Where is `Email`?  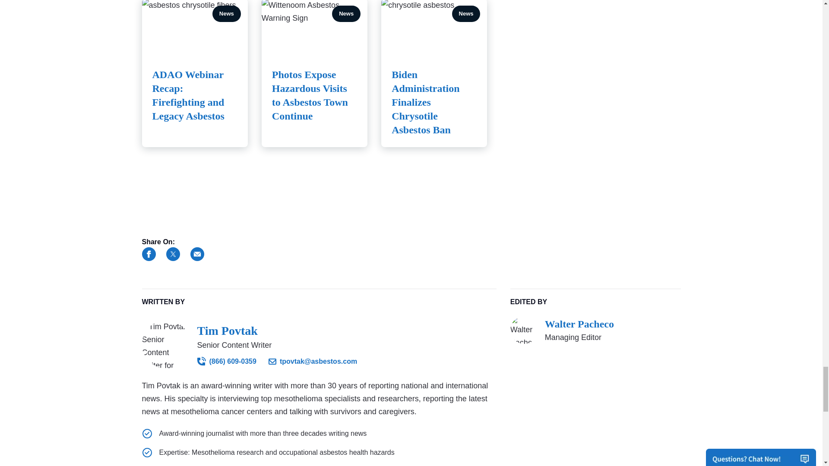
Email is located at coordinates (197, 254).